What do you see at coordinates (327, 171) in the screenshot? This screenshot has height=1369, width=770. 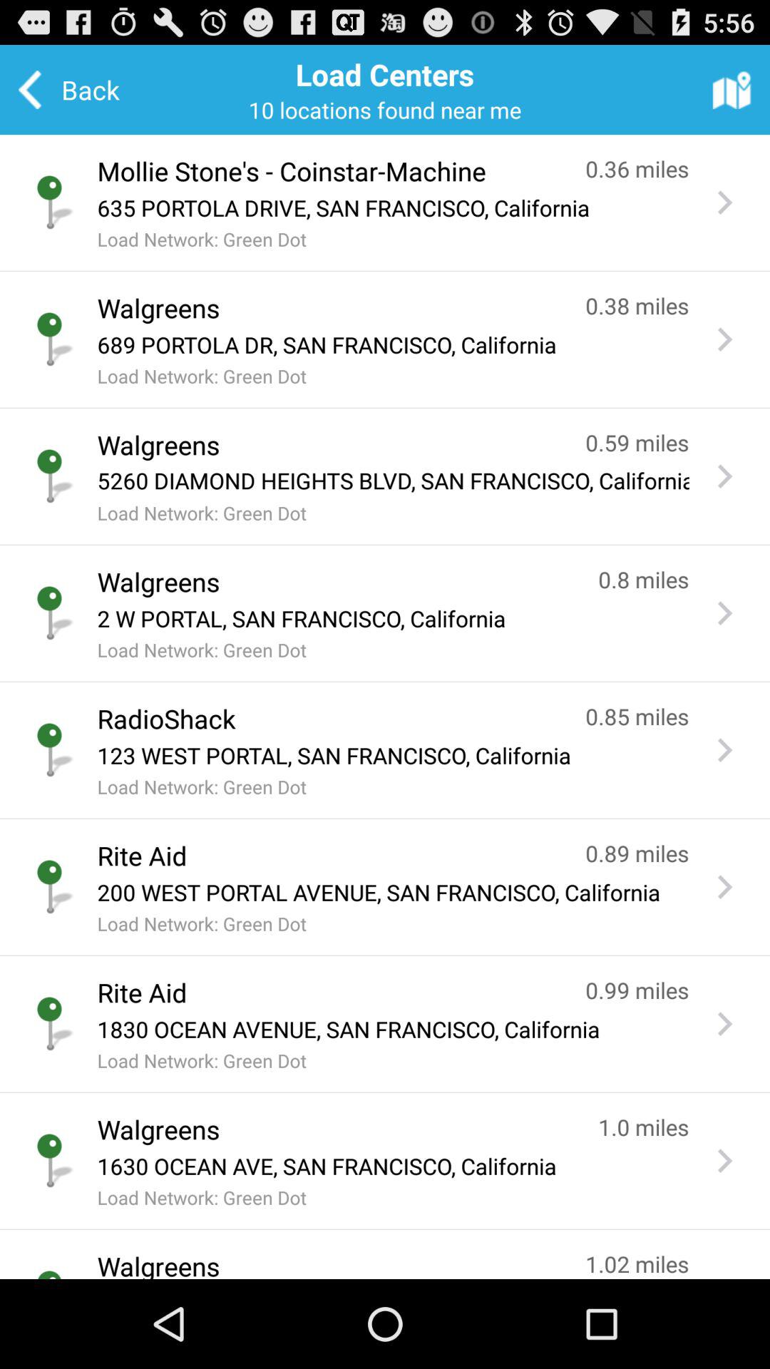 I see `open icon to the left of the 0.36 miles app` at bounding box center [327, 171].